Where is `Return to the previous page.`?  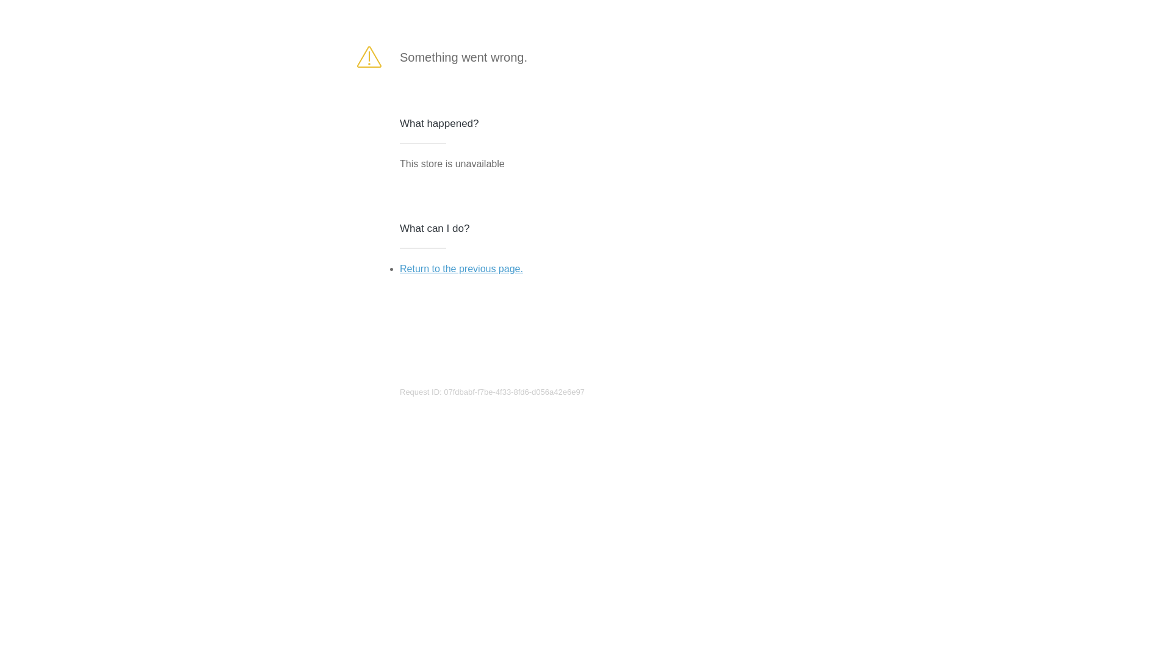
Return to the previous page. is located at coordinates (461, 268).